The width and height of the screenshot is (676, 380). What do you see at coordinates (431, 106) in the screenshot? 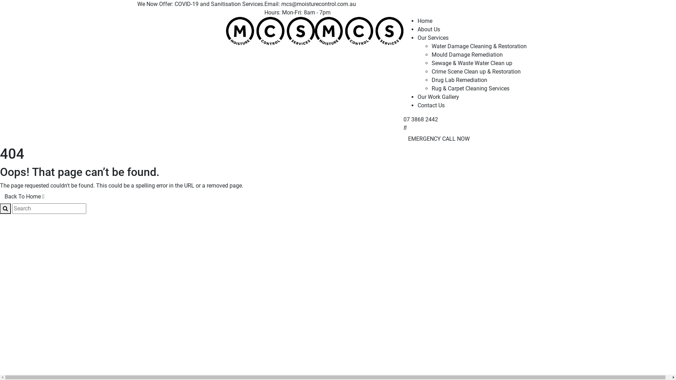
I see `Contact Us` at bounding box center [431, 106].